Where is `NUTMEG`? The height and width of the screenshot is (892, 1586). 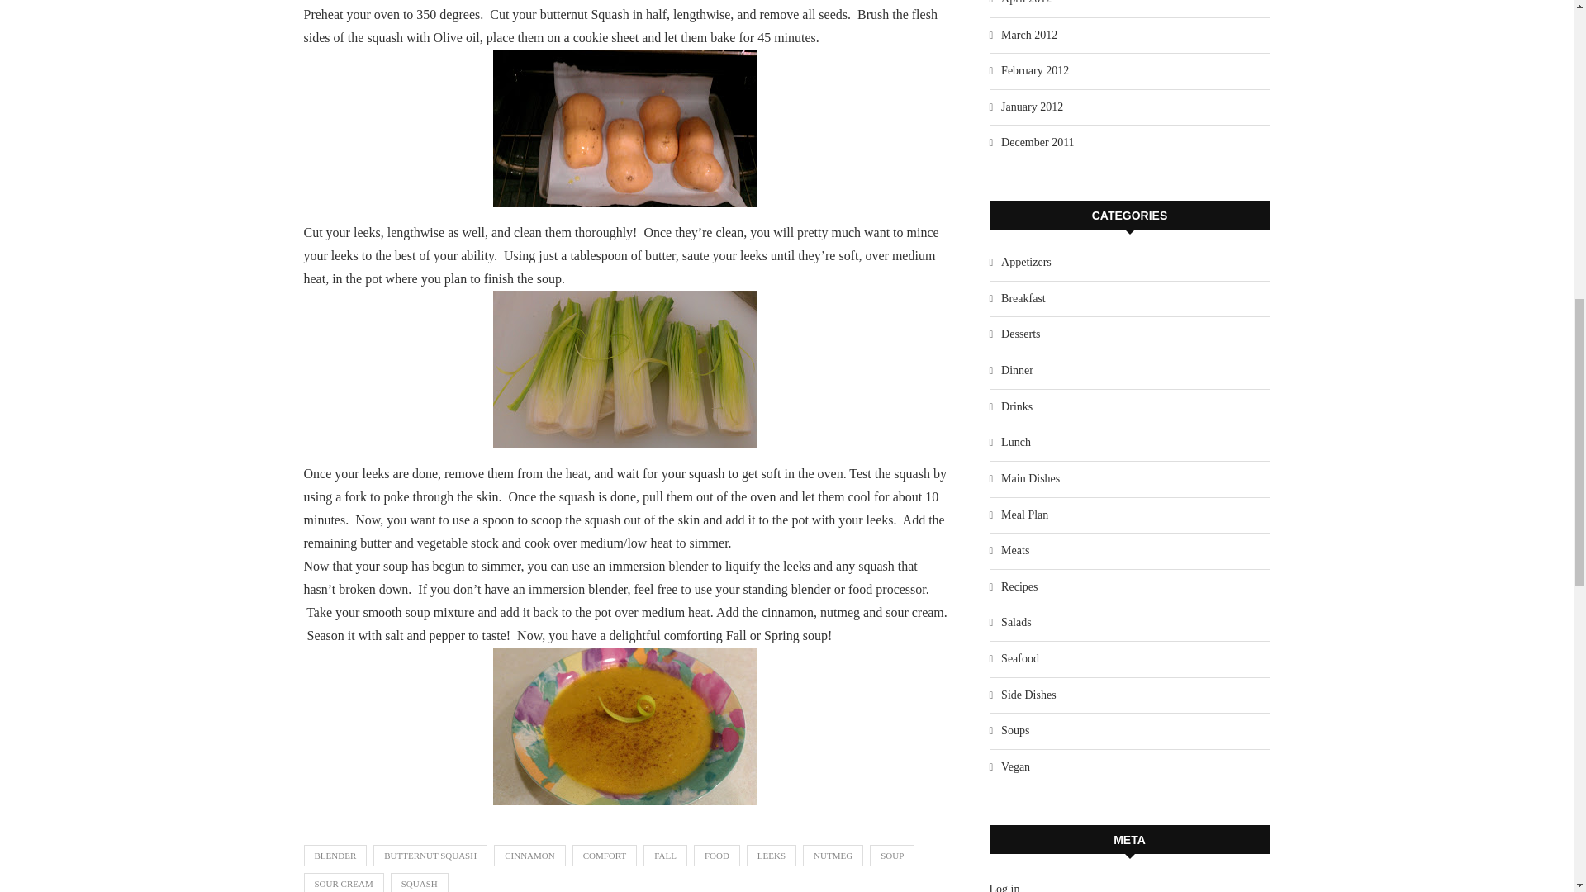
NUTMEG is located at coordinates (833, 855).